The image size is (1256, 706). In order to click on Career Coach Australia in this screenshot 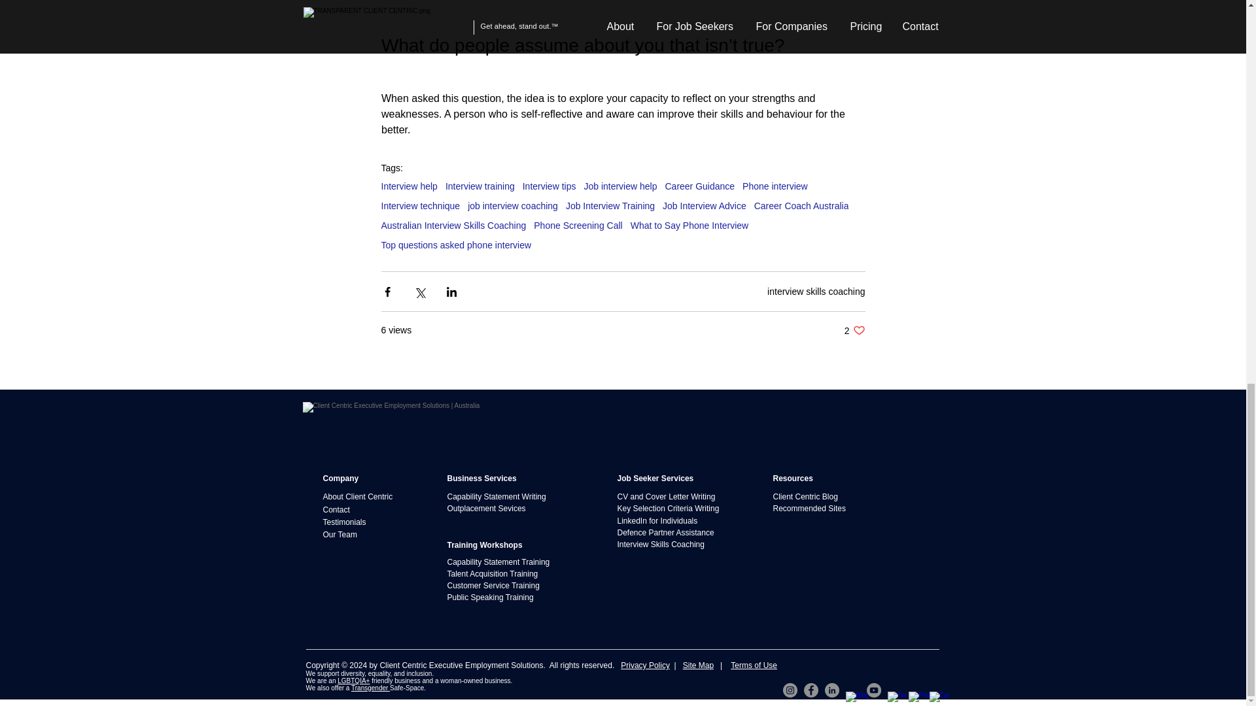, I will do `click(801, 205)`.